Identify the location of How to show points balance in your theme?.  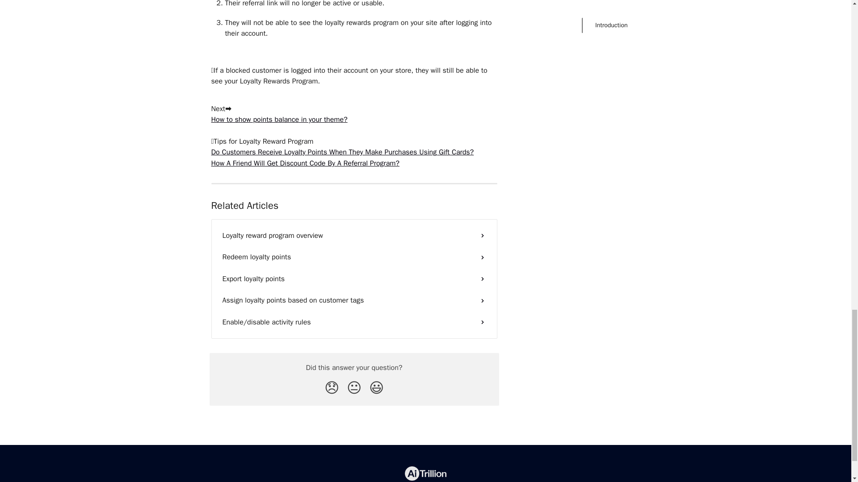
(279, 120).